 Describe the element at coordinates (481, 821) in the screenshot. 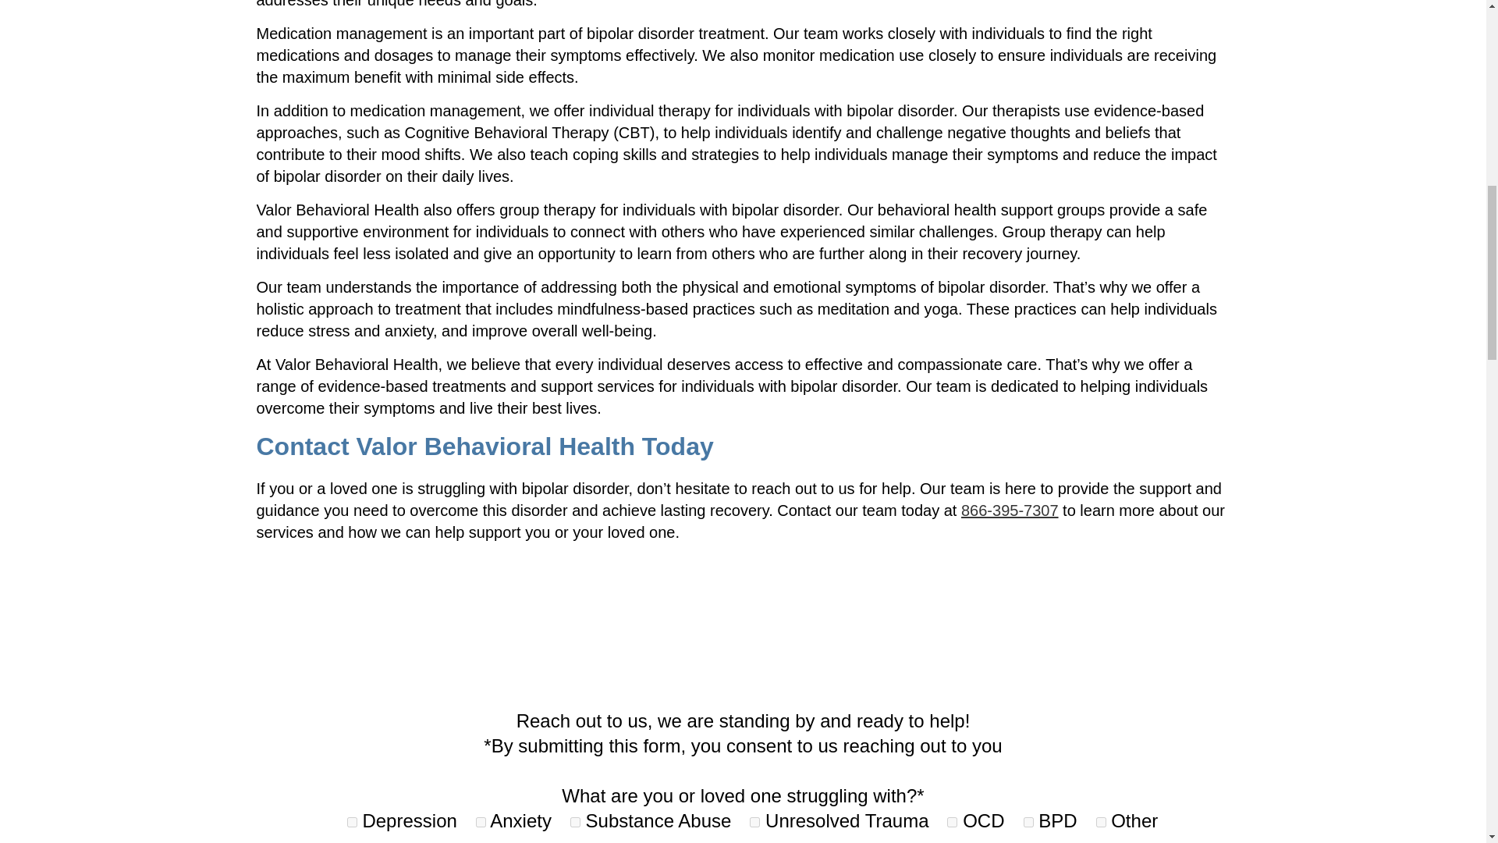

I see `Anxiety` at that location.